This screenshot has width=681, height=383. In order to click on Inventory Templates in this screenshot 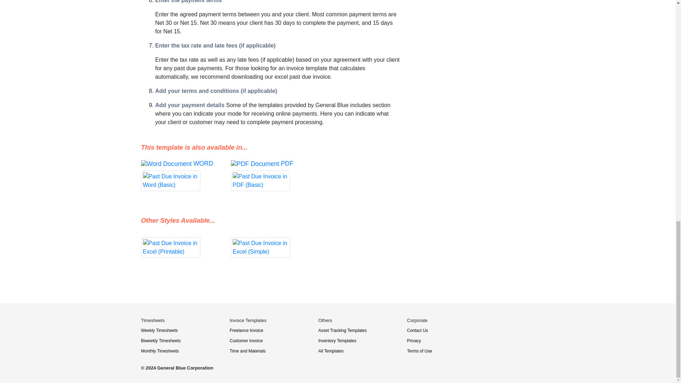, I will do `click(337, 340)`.